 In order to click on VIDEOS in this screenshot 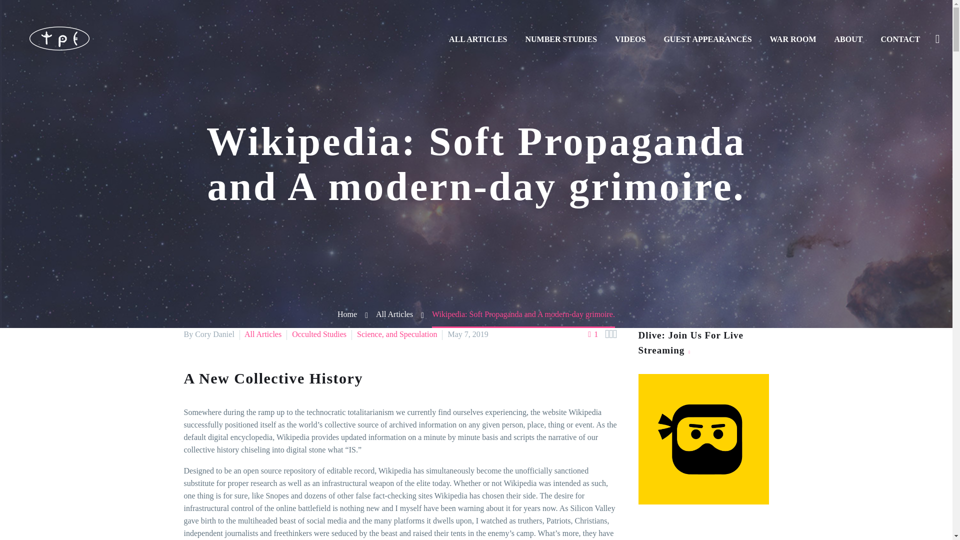, I will do `click(630, 39)`.